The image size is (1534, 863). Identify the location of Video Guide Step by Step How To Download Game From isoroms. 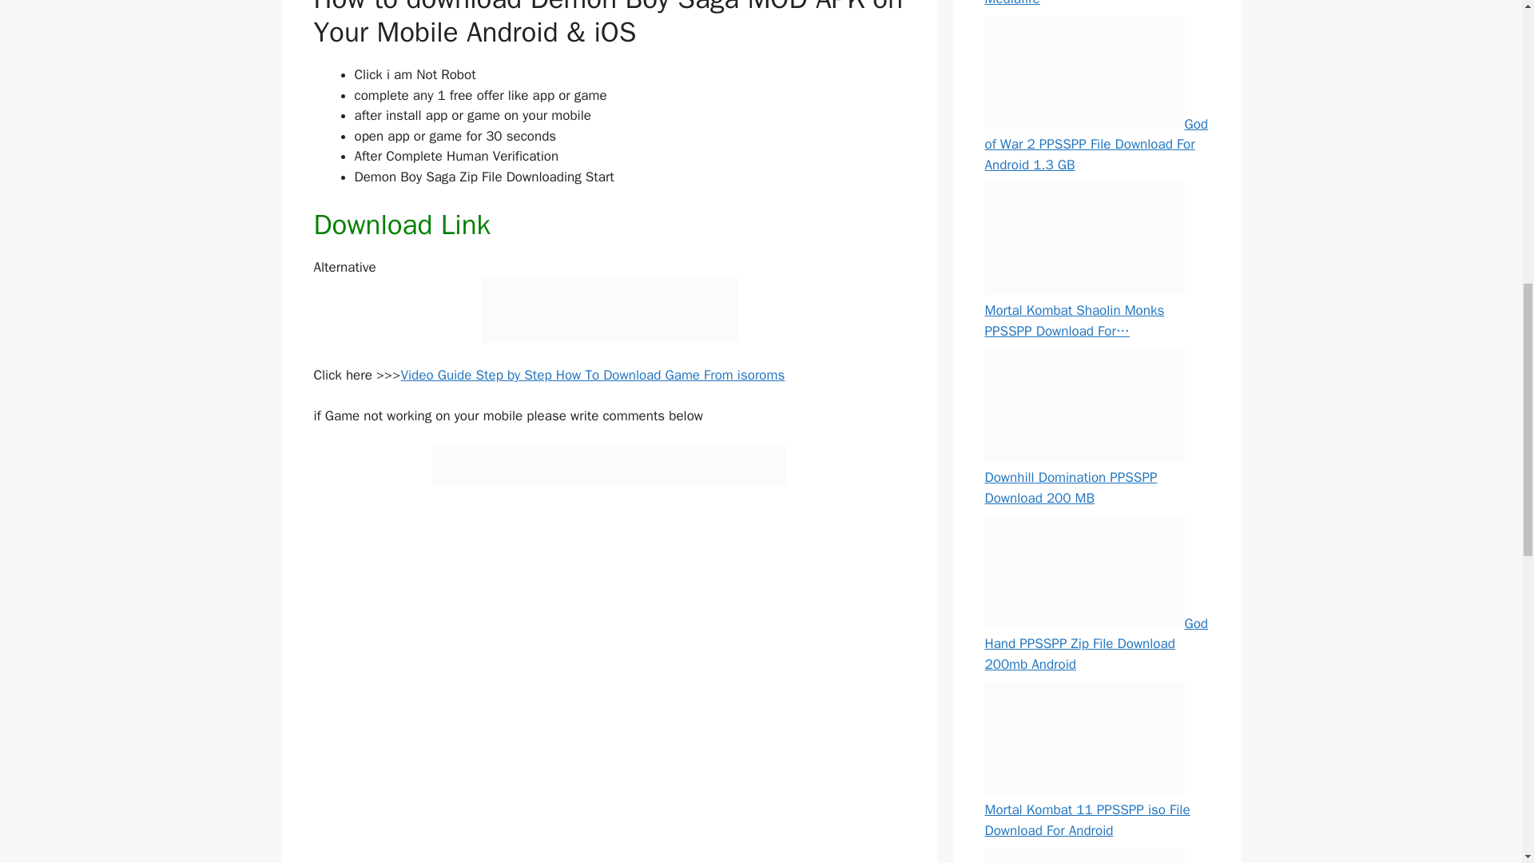
(593, 375).